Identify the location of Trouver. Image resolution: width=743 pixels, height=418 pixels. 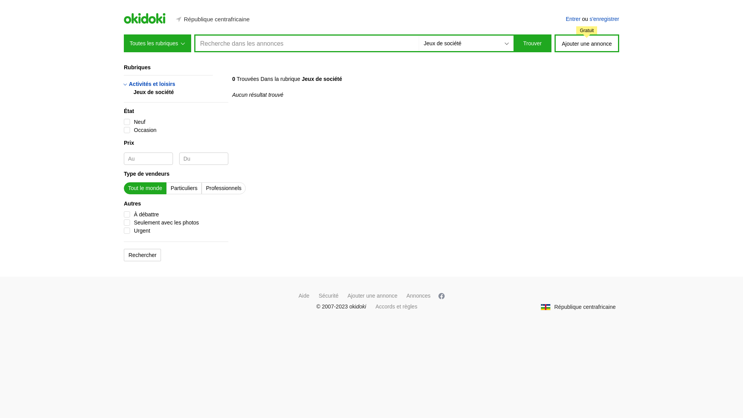
(532, 43).